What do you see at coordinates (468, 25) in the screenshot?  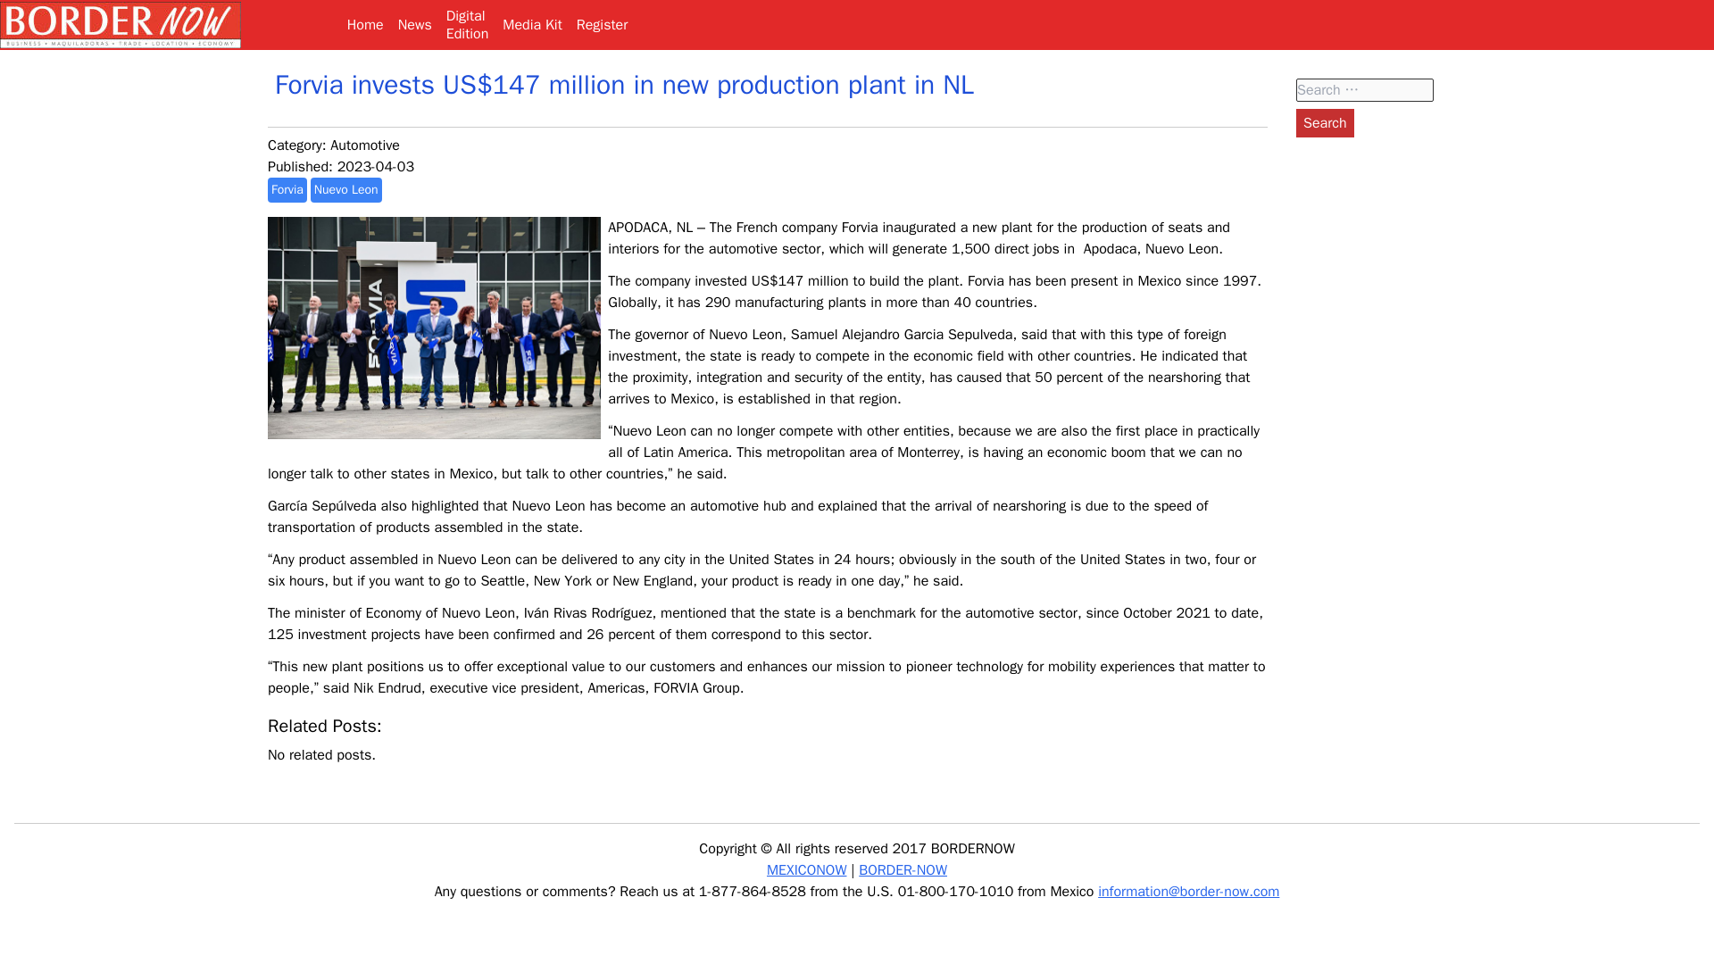 I see `Nuevo Leon` at bounding box center [468, 25].